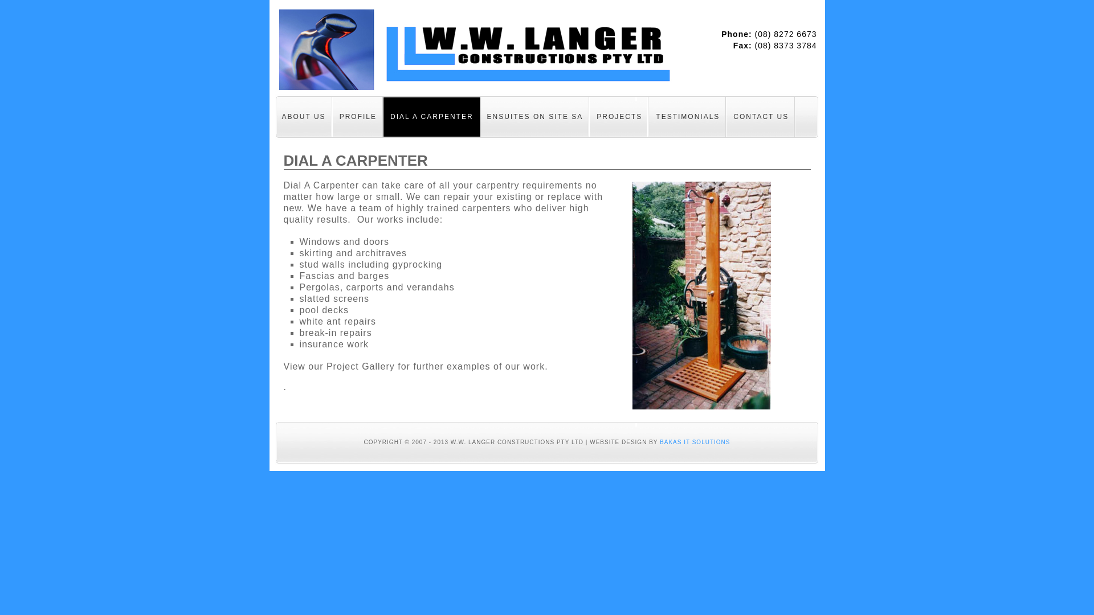  Describe the element at coordinates (761, 117) in the screenshot. I see `CONTACT US` at that location.